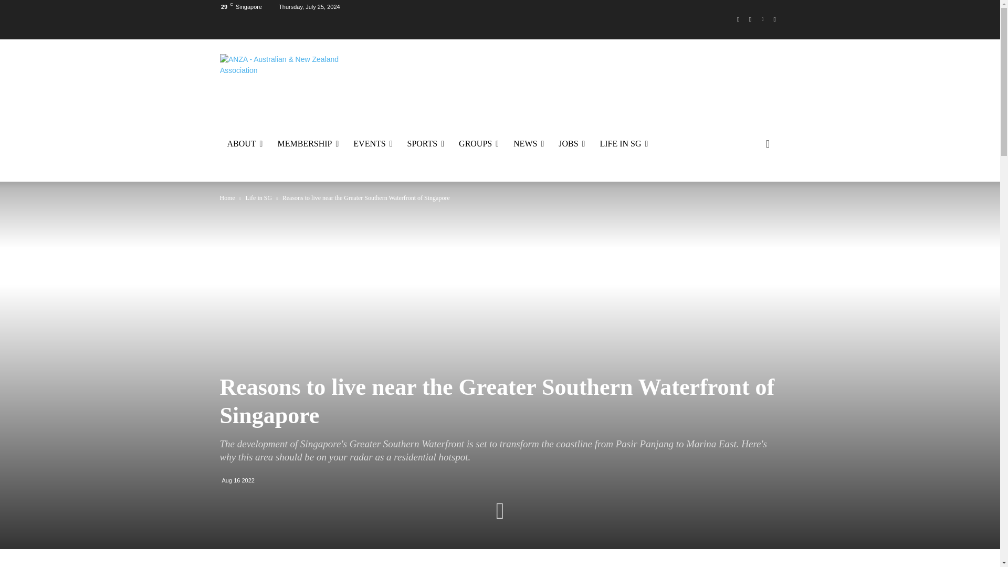  I want to click on Join the Community, so click(291, 78).